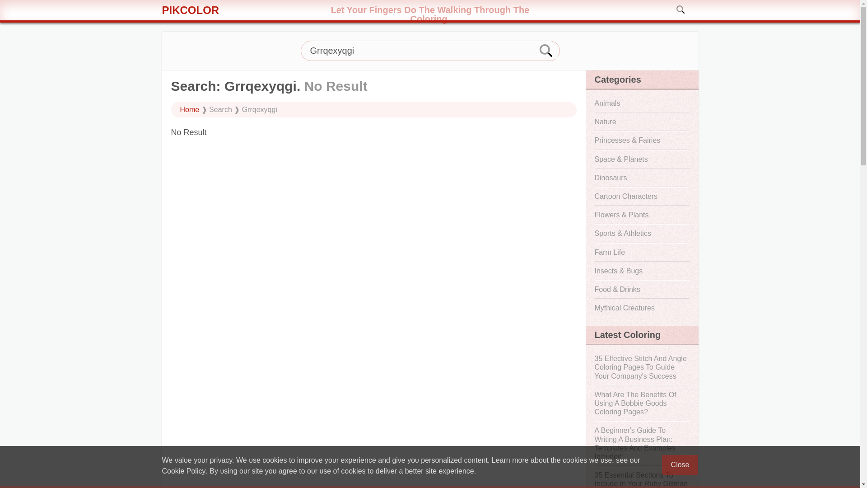  What do you see at coordinates (641, 251) in the screenshot?
I see `Farm Life` at bounding box center [641, 251].